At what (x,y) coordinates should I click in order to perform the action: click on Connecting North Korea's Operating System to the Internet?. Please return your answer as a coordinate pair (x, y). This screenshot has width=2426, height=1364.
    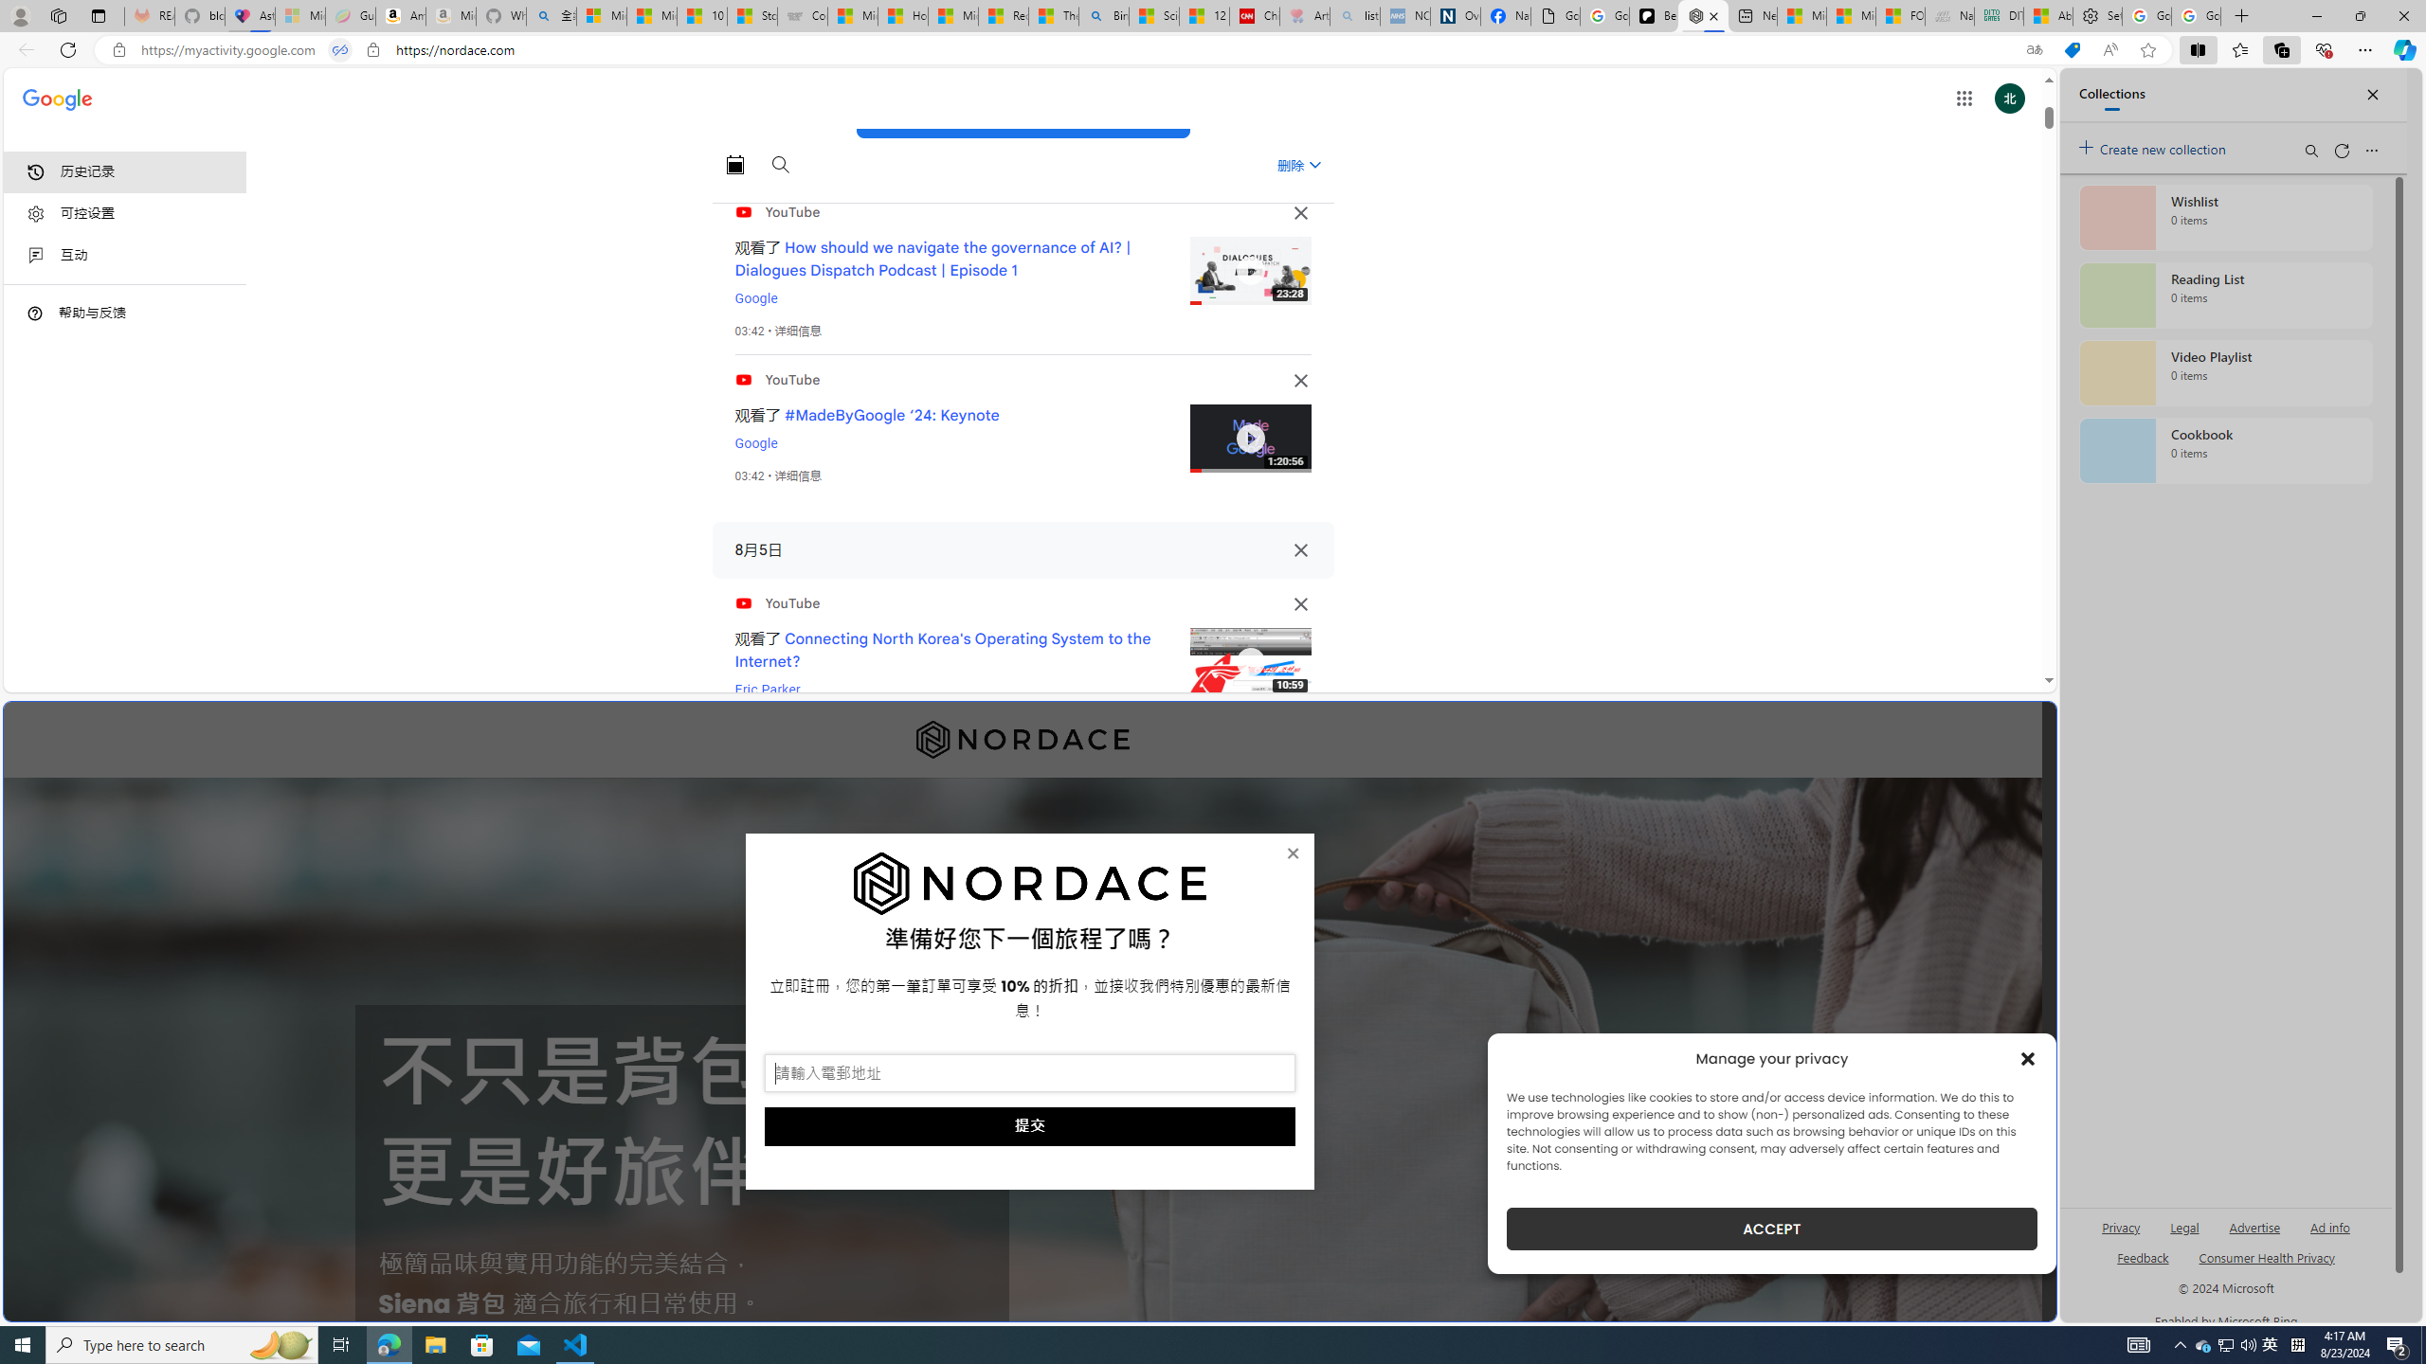
    Looking at the image, I should click on (944, 650).